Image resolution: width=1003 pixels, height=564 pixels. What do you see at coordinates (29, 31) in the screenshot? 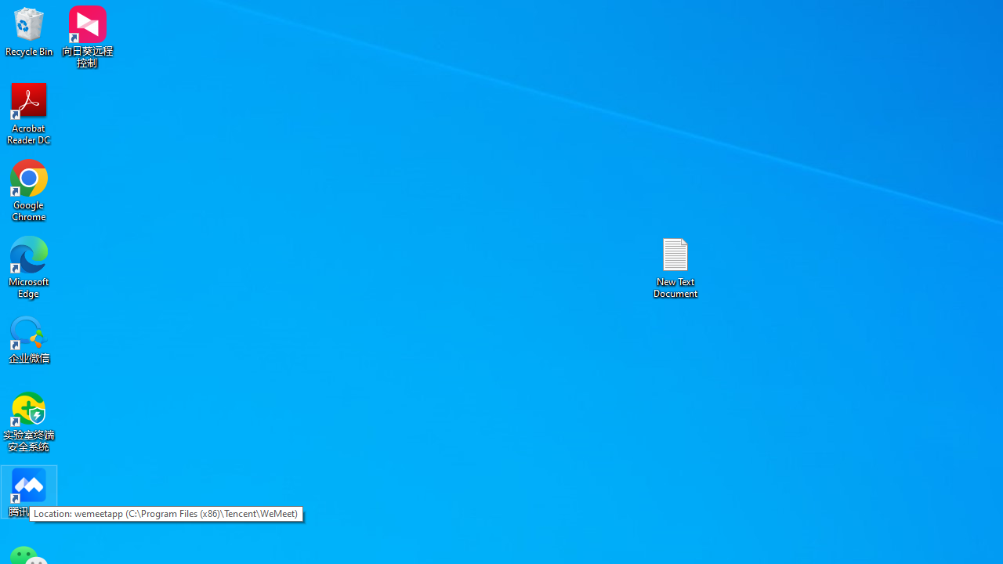
I see `Recycle Bin` at bounding box center [29, 31].